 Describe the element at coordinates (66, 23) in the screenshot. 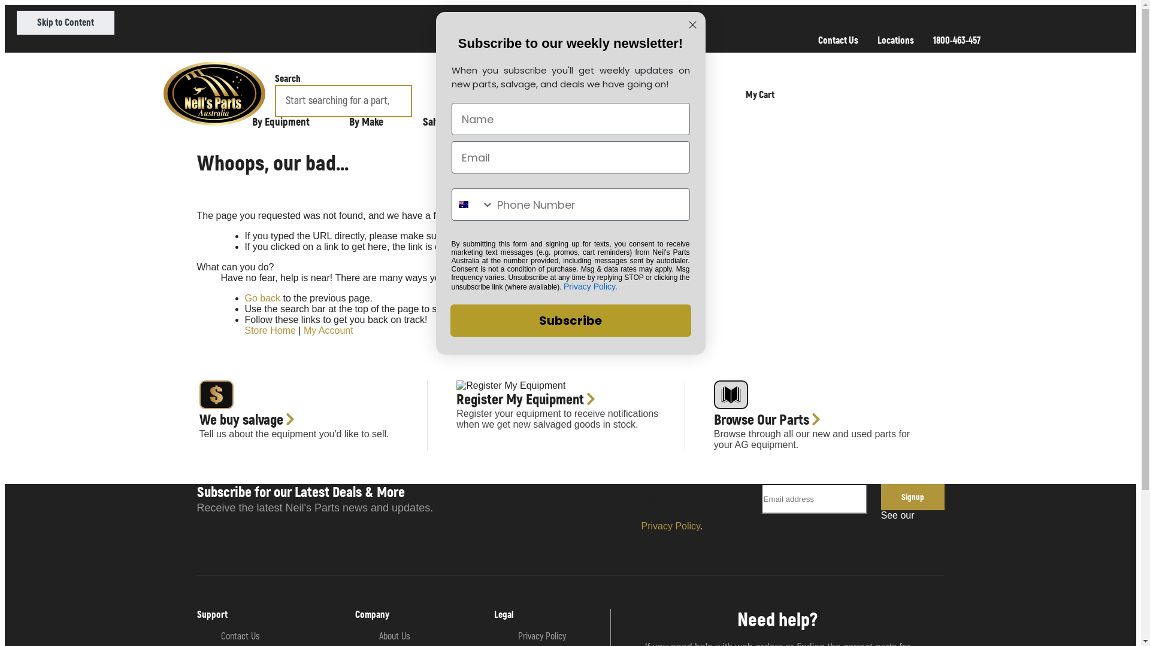

I see `Skip to Content` at that location.